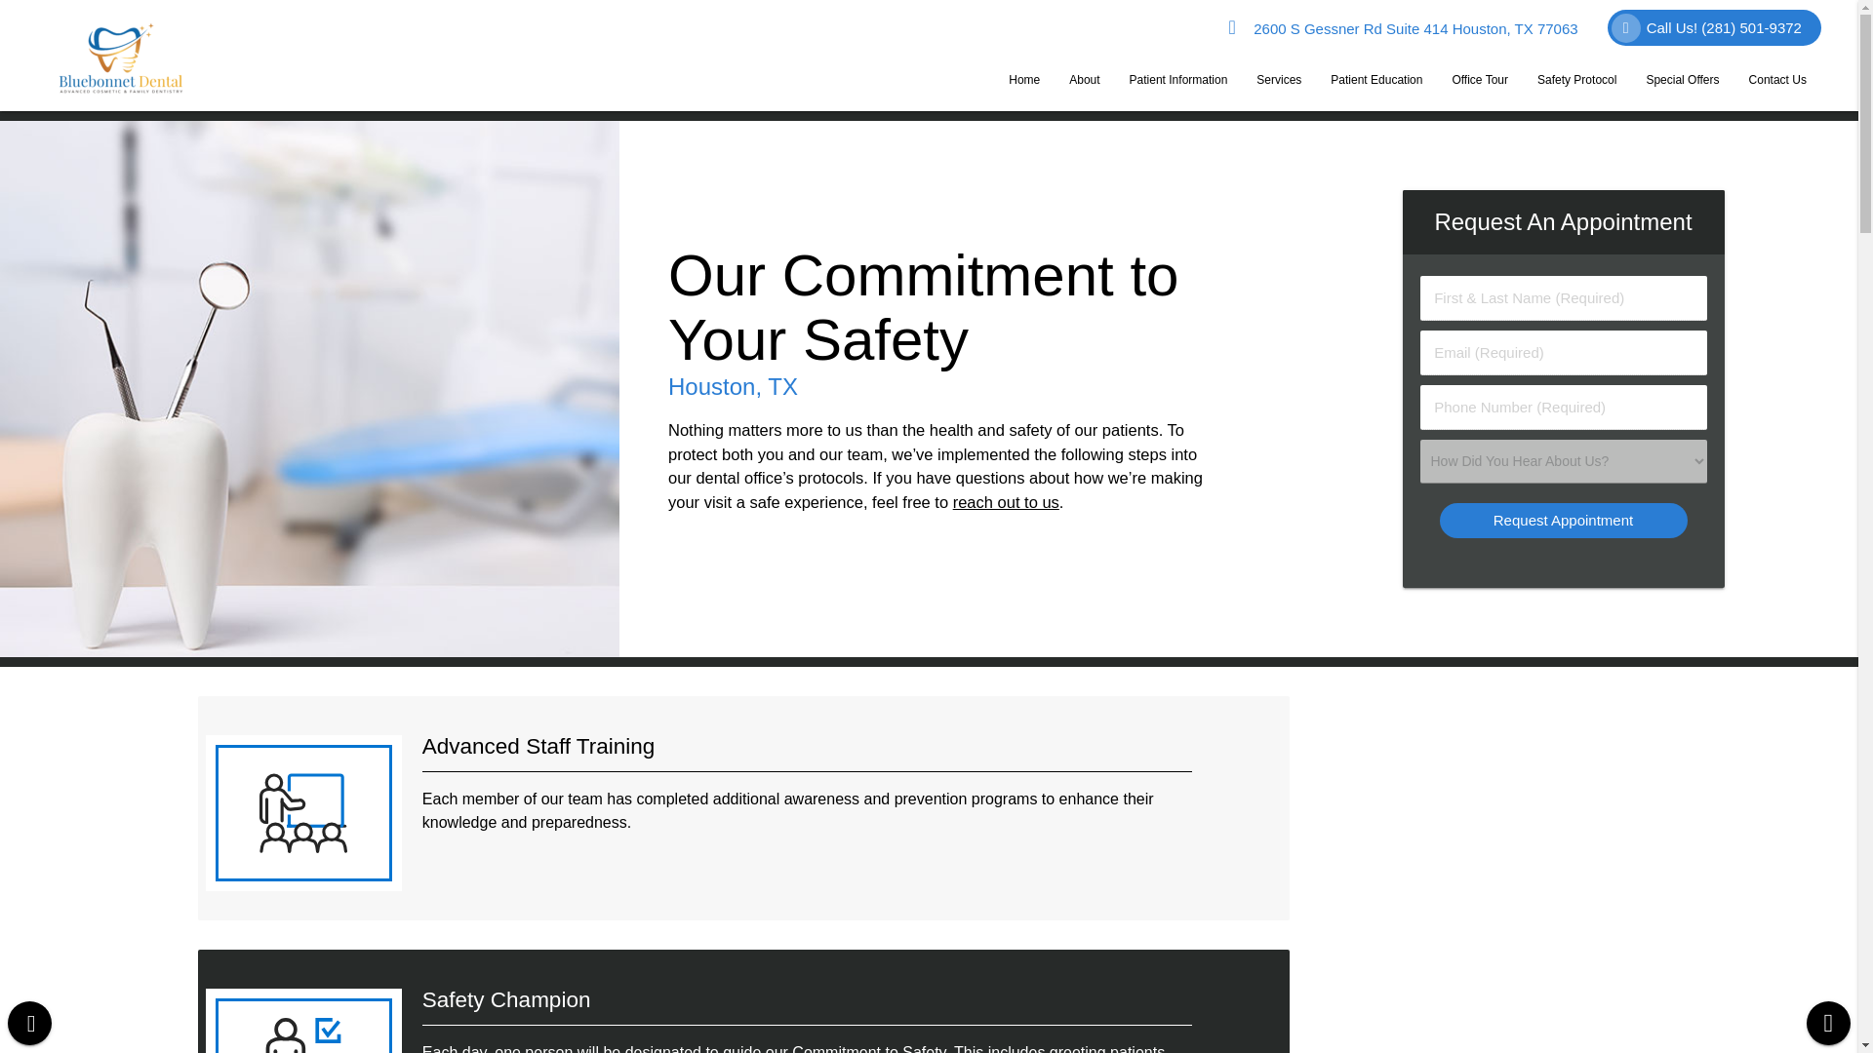  Describe the element at coordinates (1403, 28) in the screenshot. I see `Directions to Bluebonnet Dental` at that location.